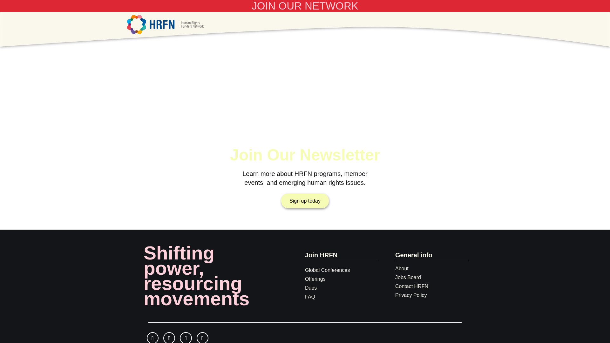  What do you see at coordinates (315, 279) in the screenshot?
I see `Offerings` at bounding box center [315, 279].